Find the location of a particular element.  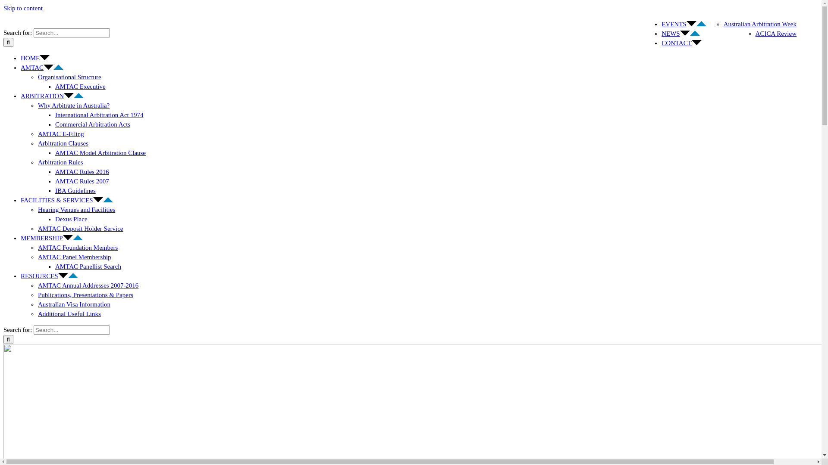

Publications, Presentations & Papers is located at coordinates (85, 295).